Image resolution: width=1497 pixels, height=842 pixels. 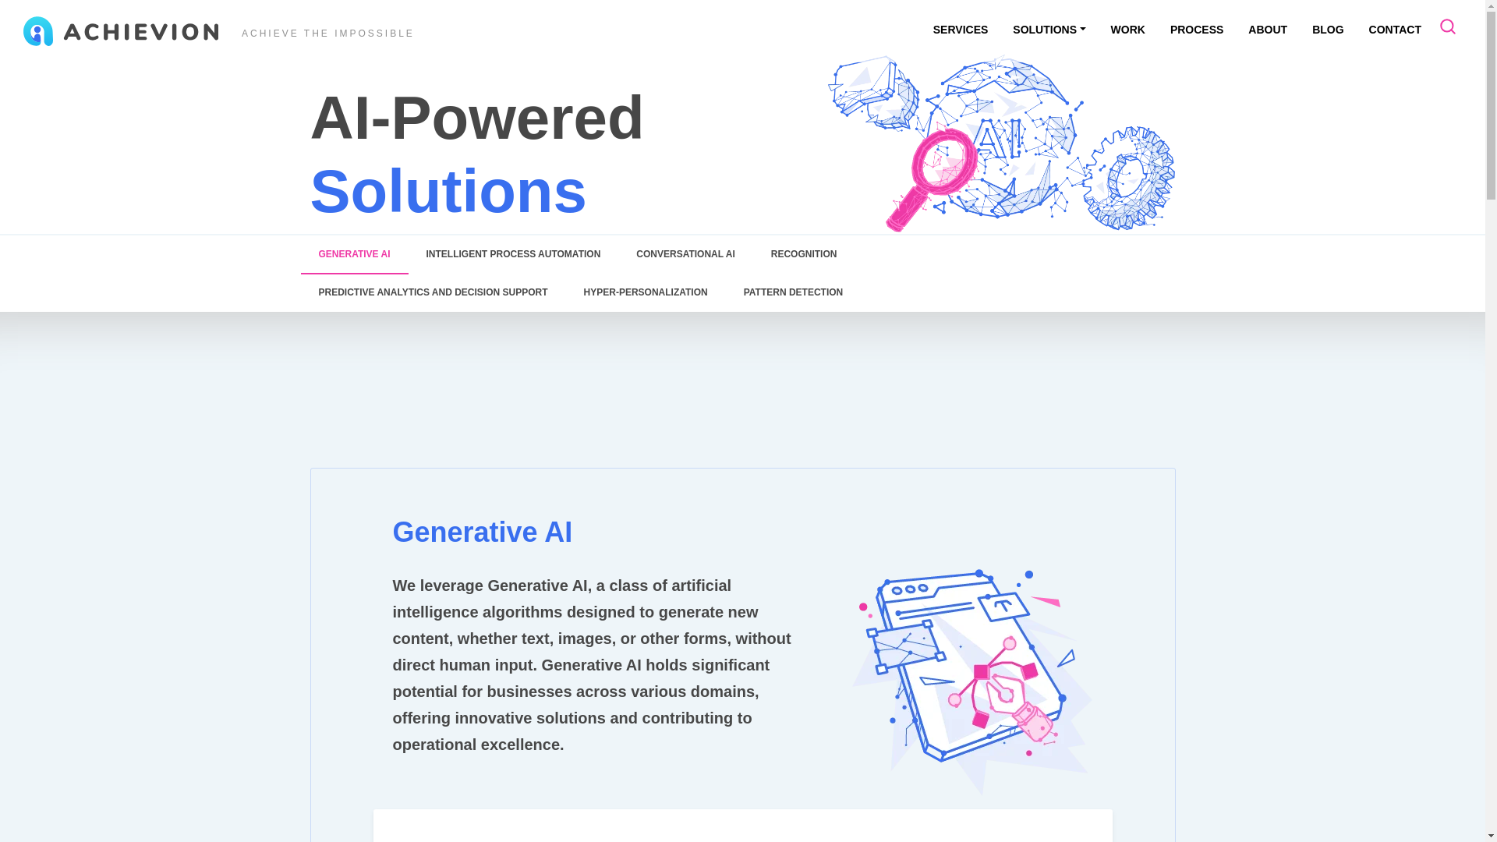 I want to click on Work, so click(x=1127, y=30).